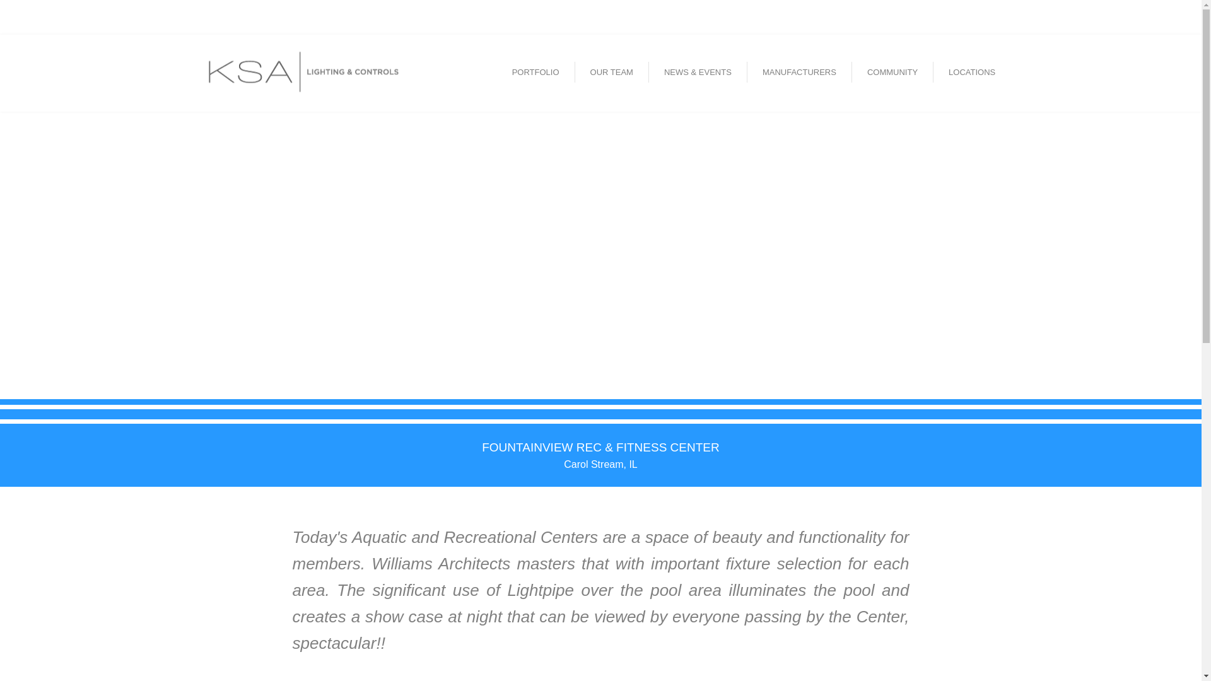 This screenshot has height=681, width=1211. Describe the element at coordinates (892, 72) in the screenshot. I see `COMMUNITY` at that location.